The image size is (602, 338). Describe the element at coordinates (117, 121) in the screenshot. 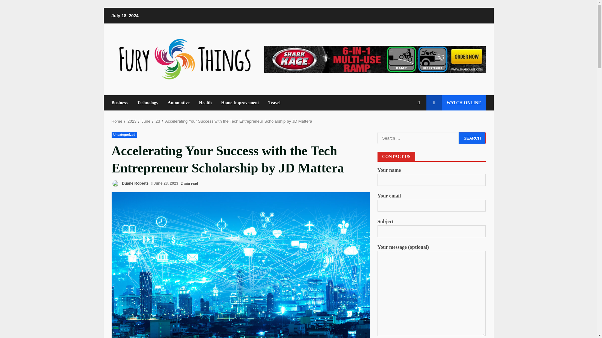

I see `Home` at that location.